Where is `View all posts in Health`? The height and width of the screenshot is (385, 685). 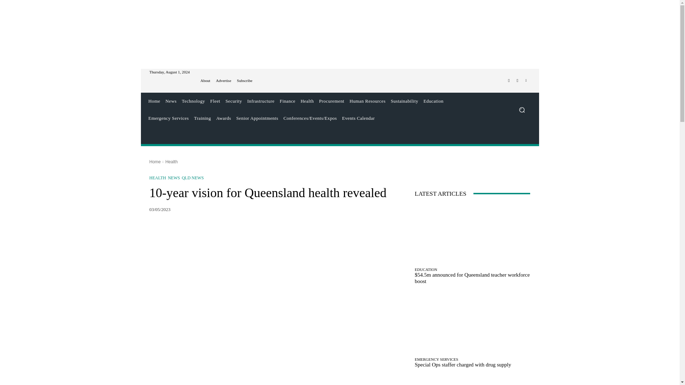
View all posts in Health is located at coordinates (171, 162).